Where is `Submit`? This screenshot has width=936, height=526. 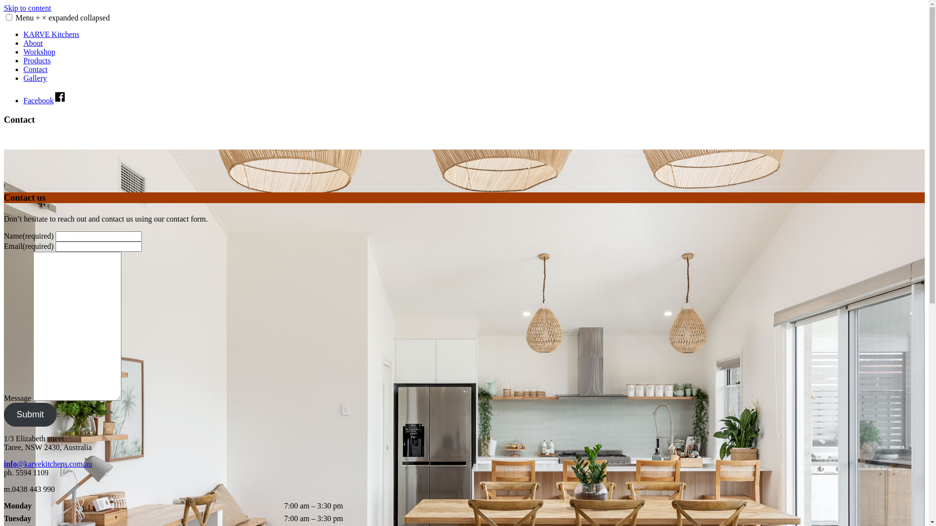
Submit is located at coordinates (30, 415).